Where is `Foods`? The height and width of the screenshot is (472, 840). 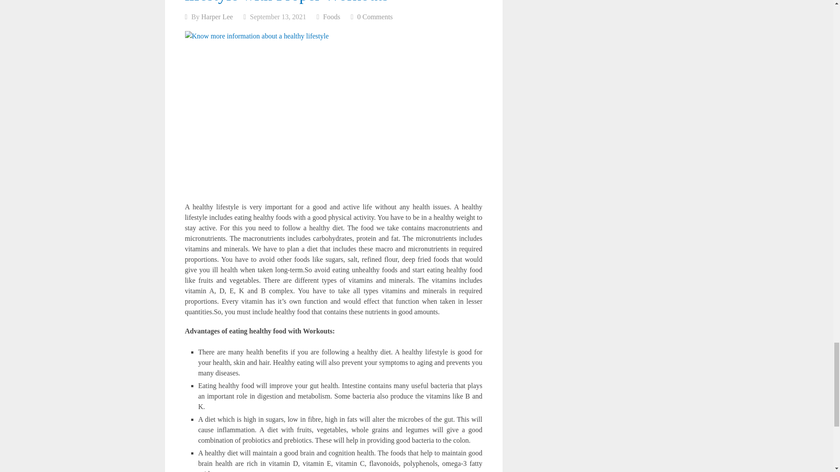 Foods is located at coordinates (332, 17).